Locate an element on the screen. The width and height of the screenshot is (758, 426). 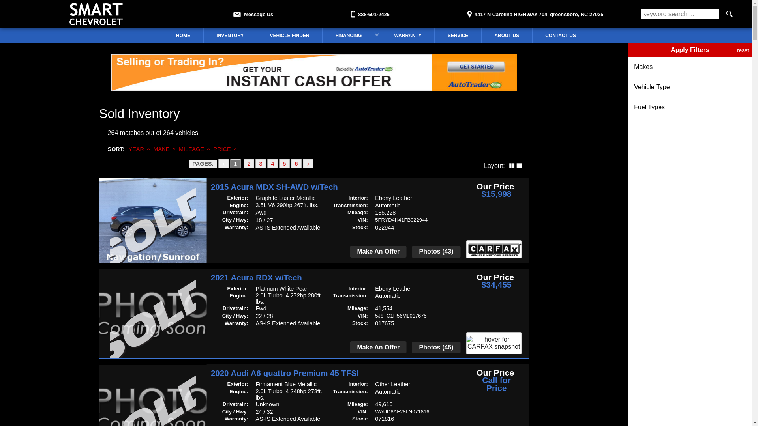
4 is located at coordinates (272, 164).